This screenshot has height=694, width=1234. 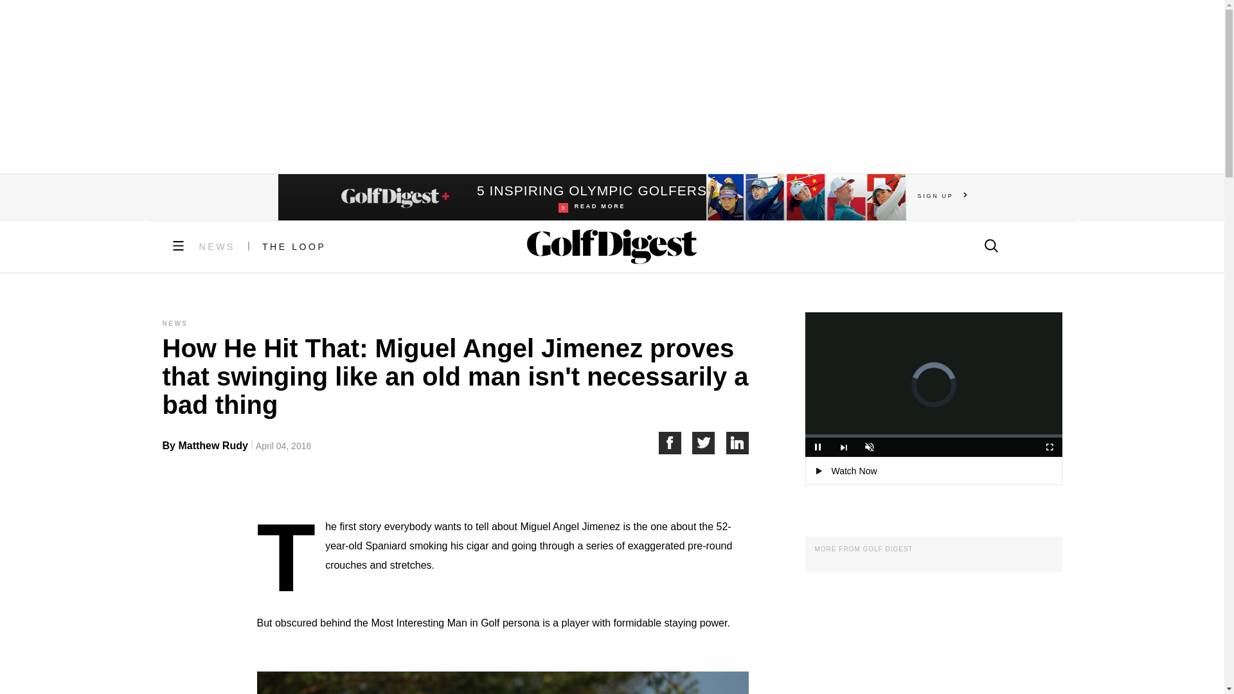 I want to click on Fullscreen, so click(x=1049, y=447).